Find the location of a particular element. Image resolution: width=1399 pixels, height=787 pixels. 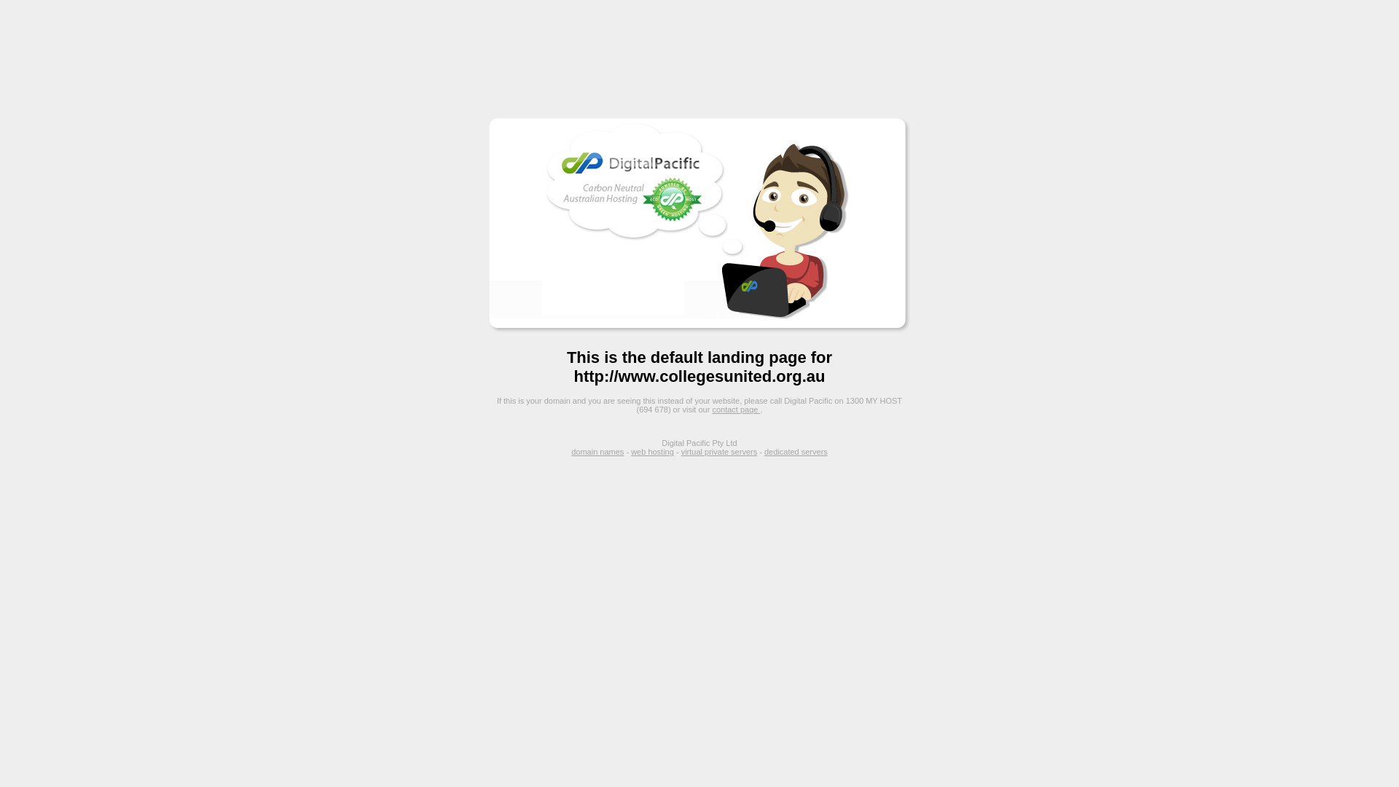

web hosting is located at coordinates (653, 452).